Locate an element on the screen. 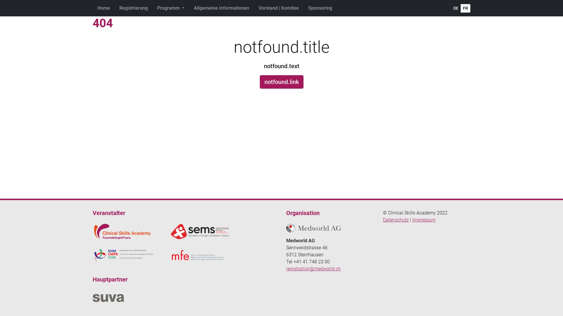  Datenschutz is located at coordinates (396, 220).